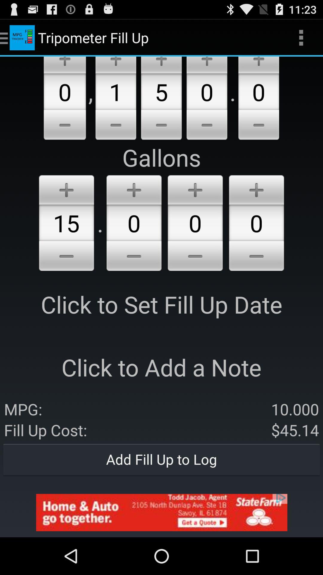  I want to click on decrease number, so click(116, 126).